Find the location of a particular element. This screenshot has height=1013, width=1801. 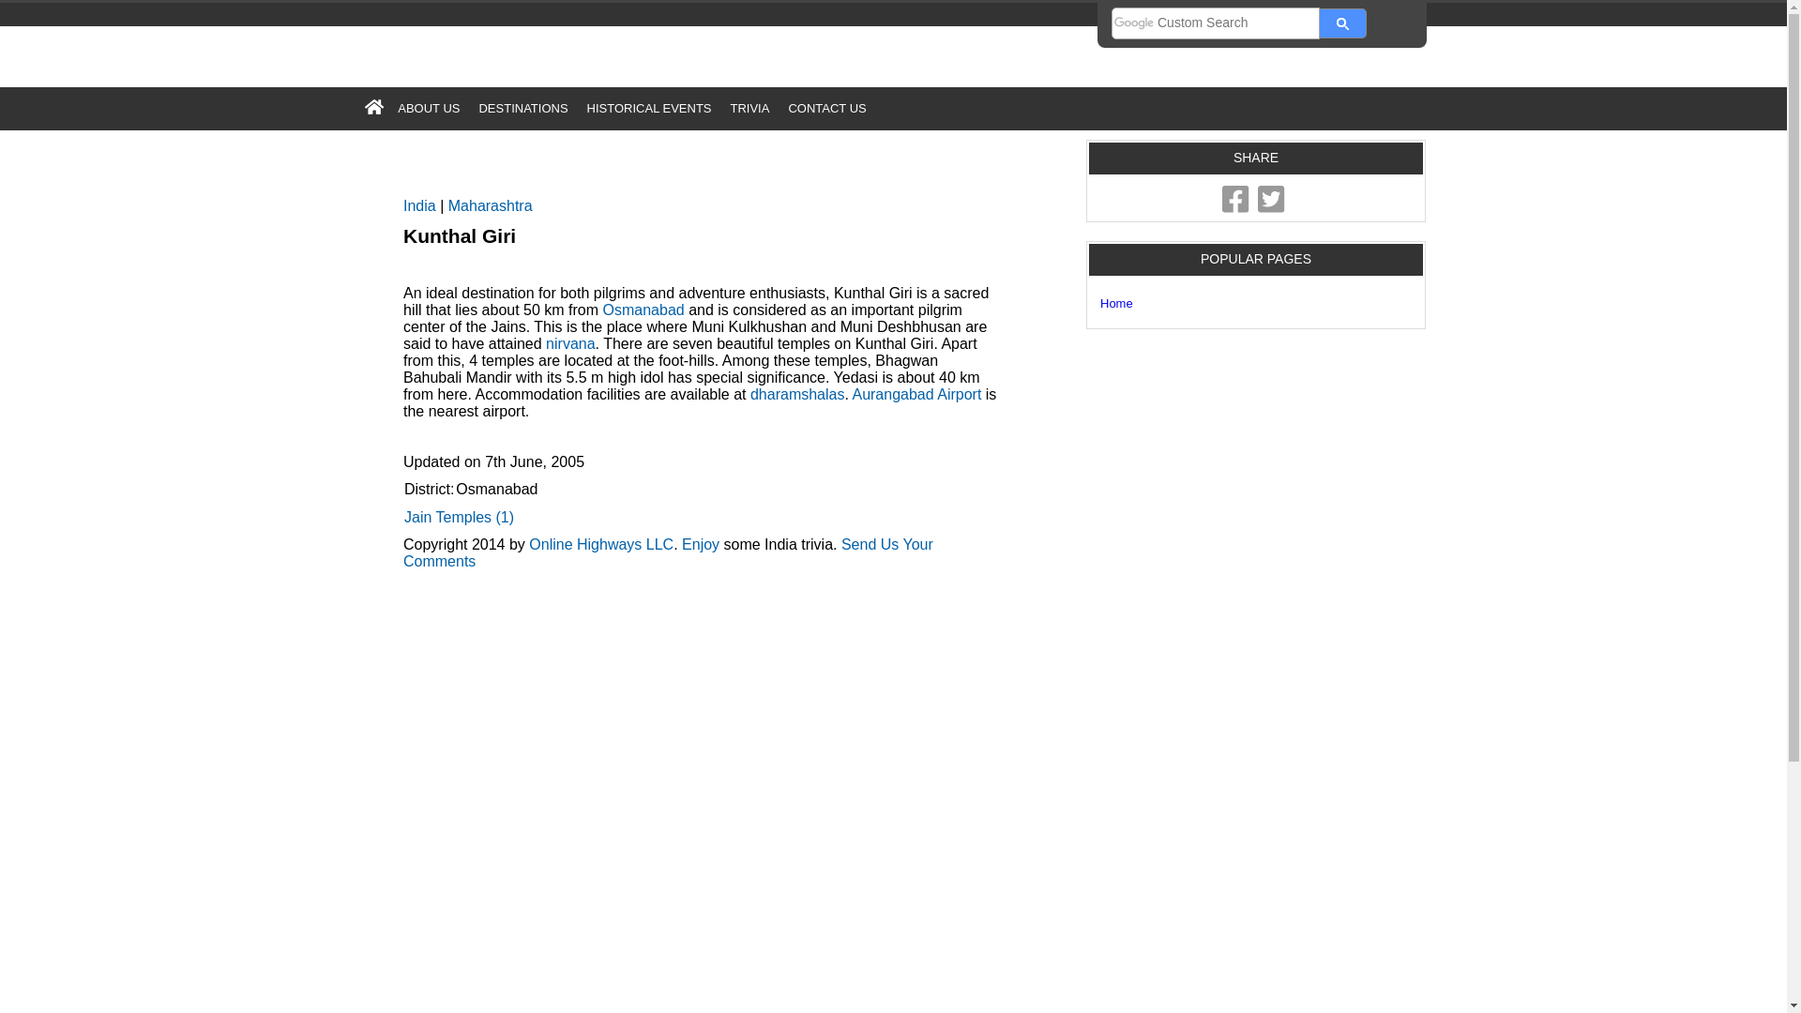

Maharashtra is located at coordinates (491, 204).